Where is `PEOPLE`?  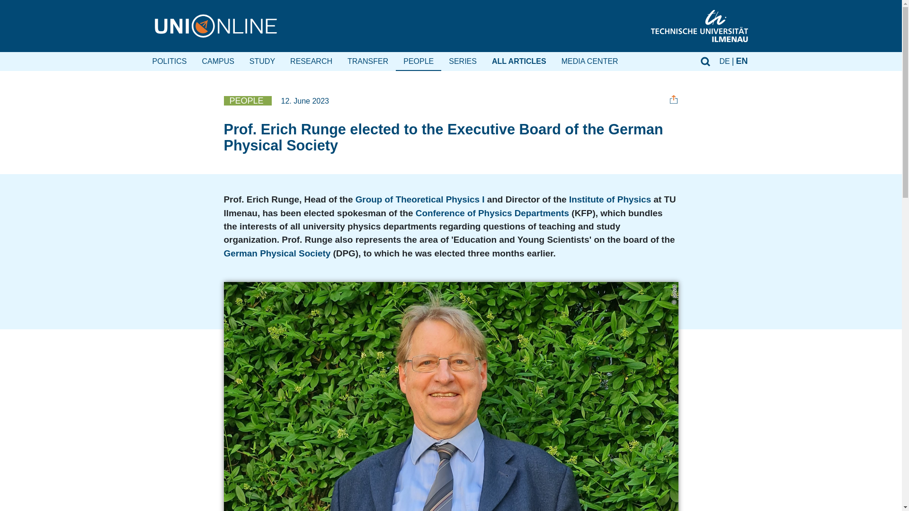
PEOPLE is located at coordinates (418, 61).